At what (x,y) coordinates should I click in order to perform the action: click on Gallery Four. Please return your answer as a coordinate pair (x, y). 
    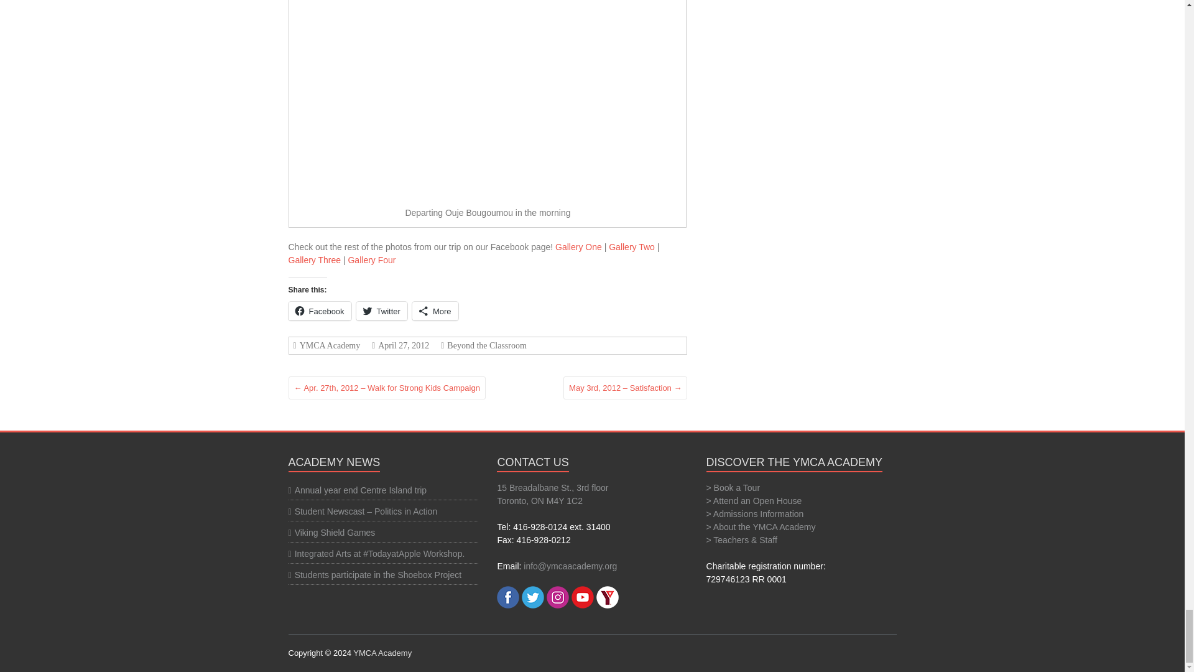
    Looking at the image, I should click on (371, 260).